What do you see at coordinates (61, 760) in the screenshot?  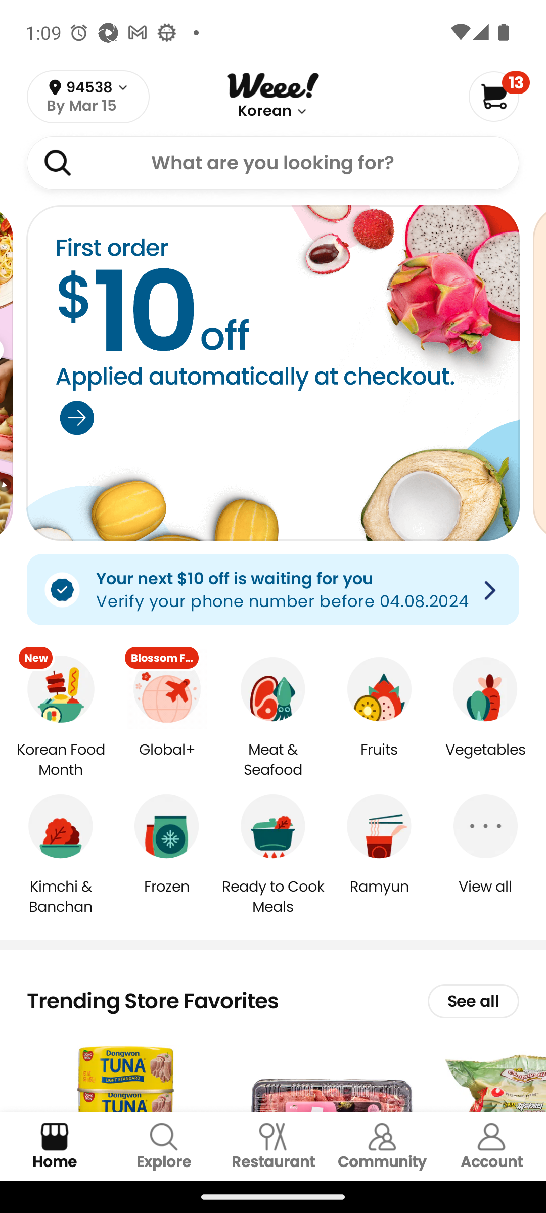 I see `Korean Food Month` at bounding box center [61, 760].